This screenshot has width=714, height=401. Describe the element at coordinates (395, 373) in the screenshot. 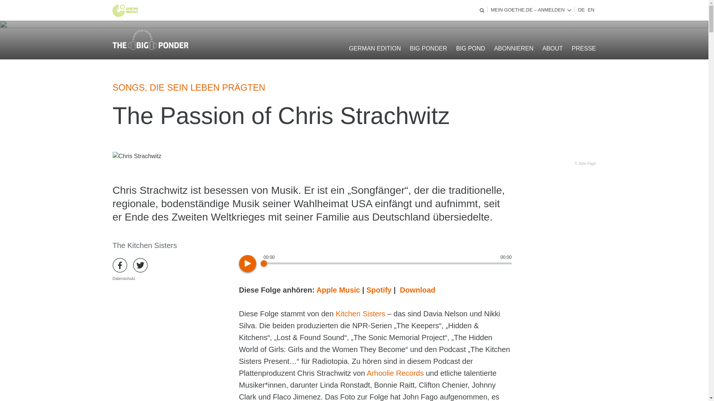

I see `Arhoolie Records` at that location.